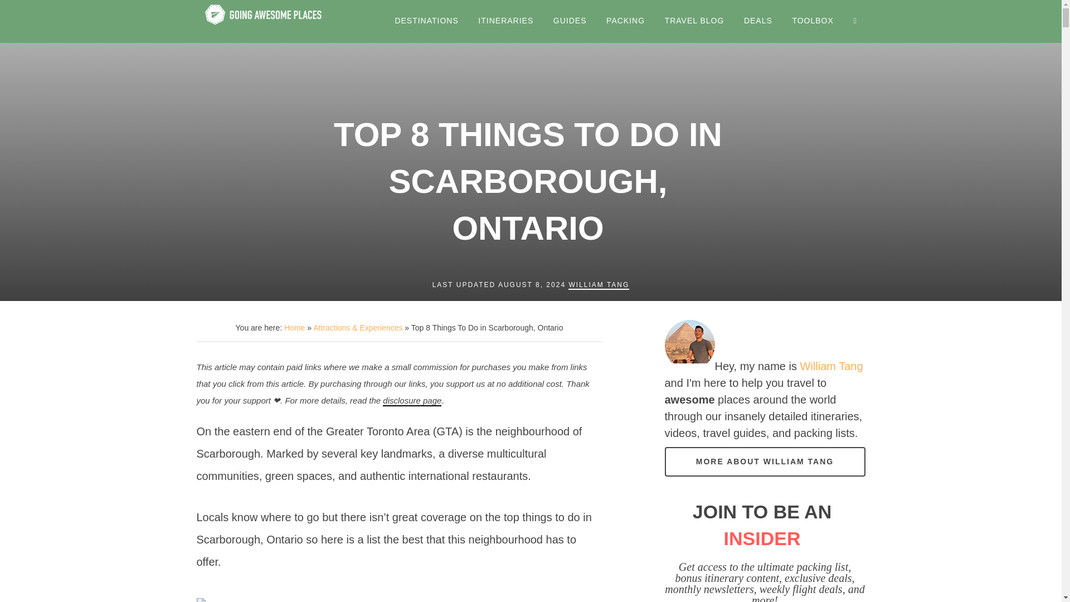 Image resolution: width=1070 pixels, height=602 pixels. I want to click on Going Awesome Places, so click(265, 21).